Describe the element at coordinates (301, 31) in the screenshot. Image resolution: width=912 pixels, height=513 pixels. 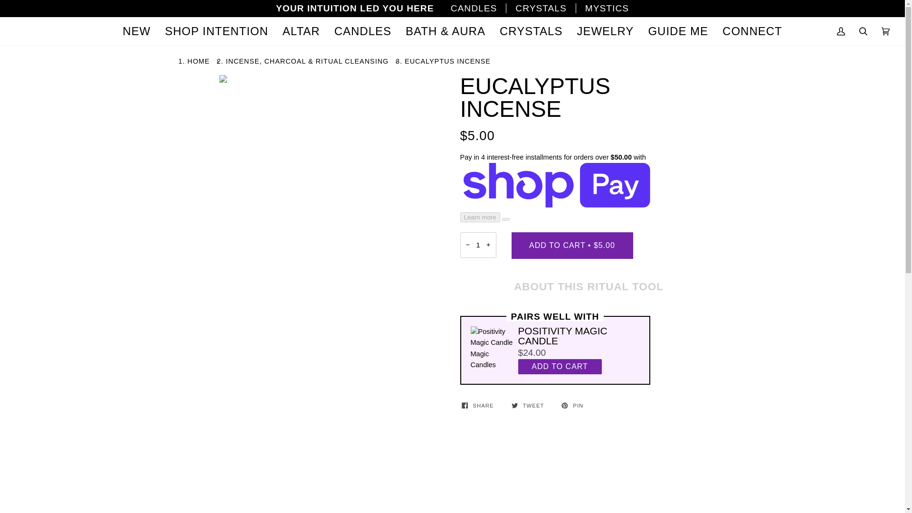
I see `ALTAR` at that location.